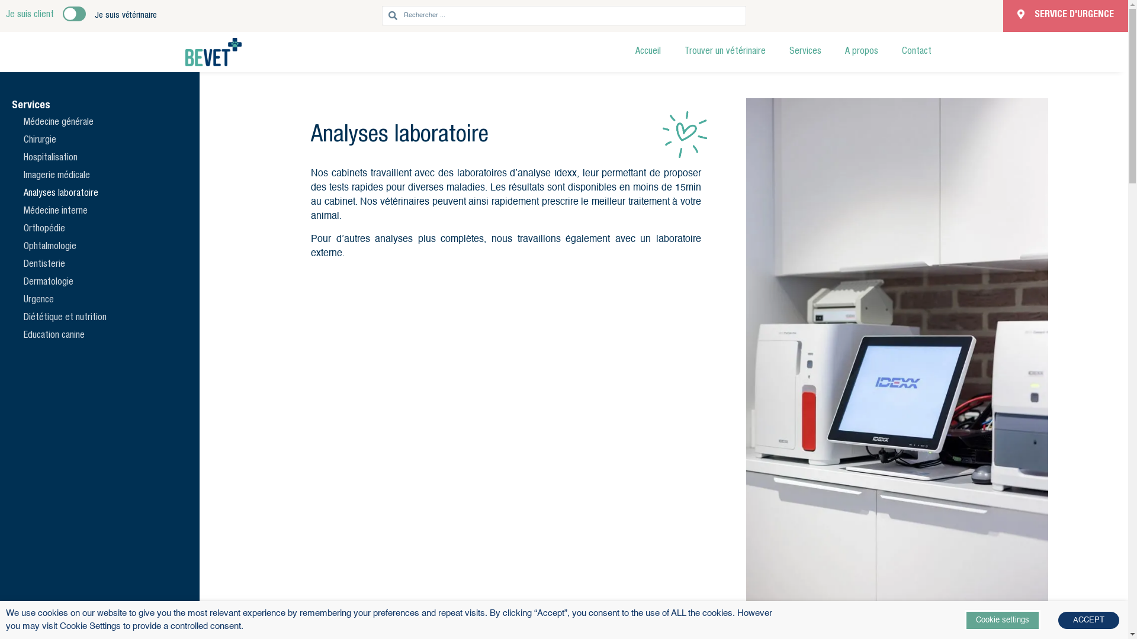 The width and height of the screenshot is (1137, 639). I want to click on Analyses laboratoire, so click(99, 194).